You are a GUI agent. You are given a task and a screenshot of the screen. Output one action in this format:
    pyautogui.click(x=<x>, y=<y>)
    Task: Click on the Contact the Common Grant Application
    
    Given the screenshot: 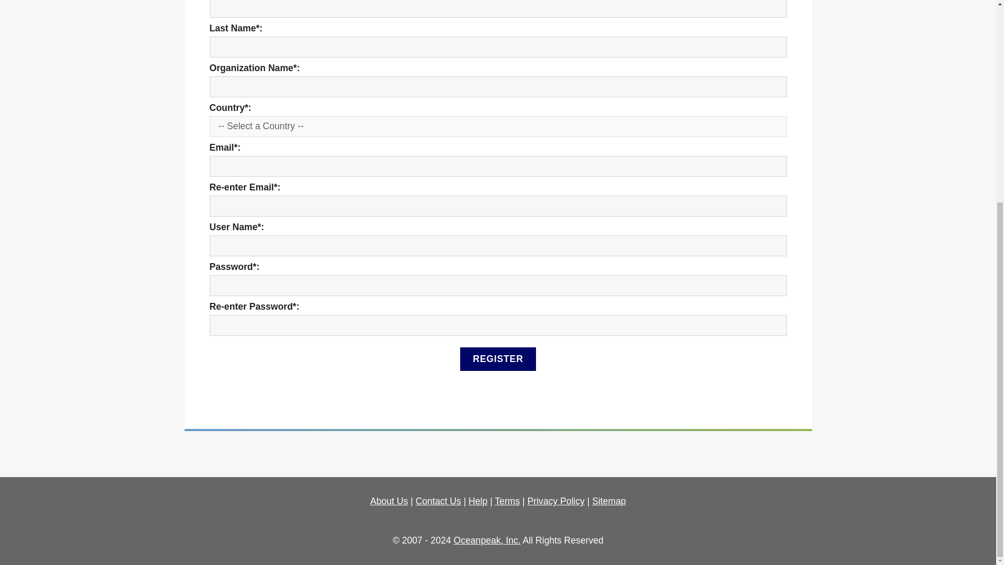 What is the action you would take?
    pyautogui.click(x=438, y=501)
    